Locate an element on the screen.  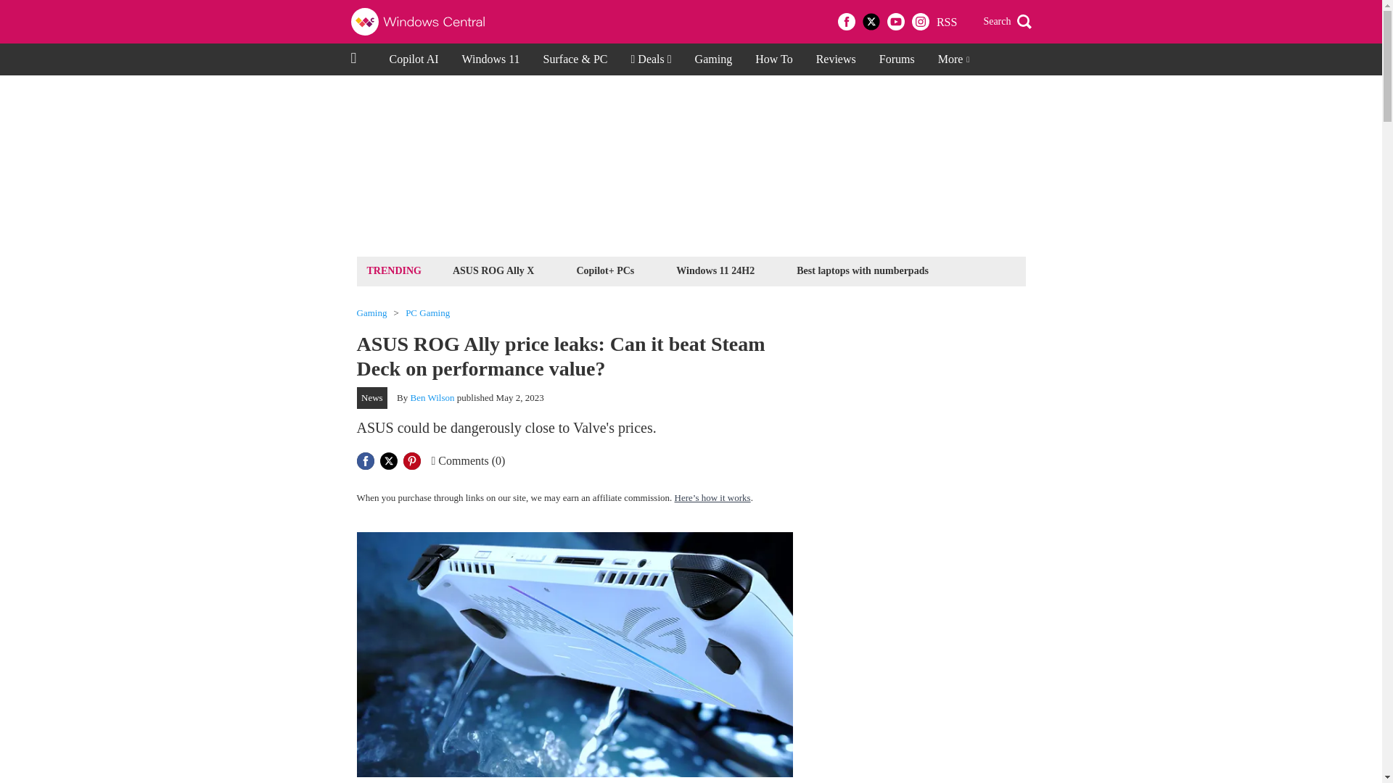
Gaming is located at coordinates (371, 313).